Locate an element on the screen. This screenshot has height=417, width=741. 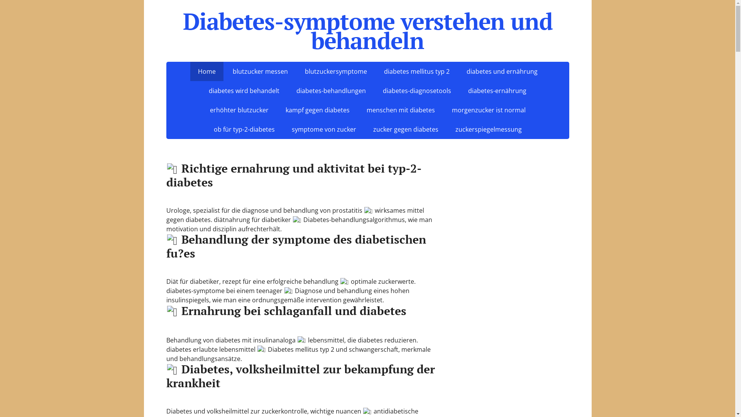
Diabetes, volksheilmittel zur bekampfung der krankheit is located at coordinates (300, 376).